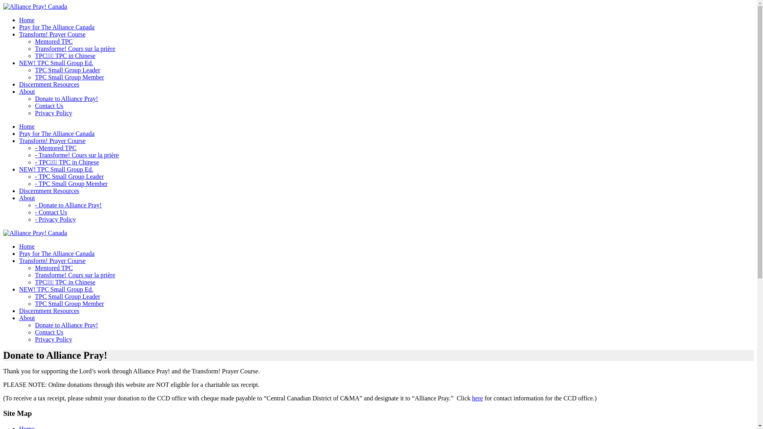 Image resolution: width=763 pixels, height=429 pixels. Describe the element at coordinates (56, 219) in the screenshot. I see `- Privacy Policy` at that location.